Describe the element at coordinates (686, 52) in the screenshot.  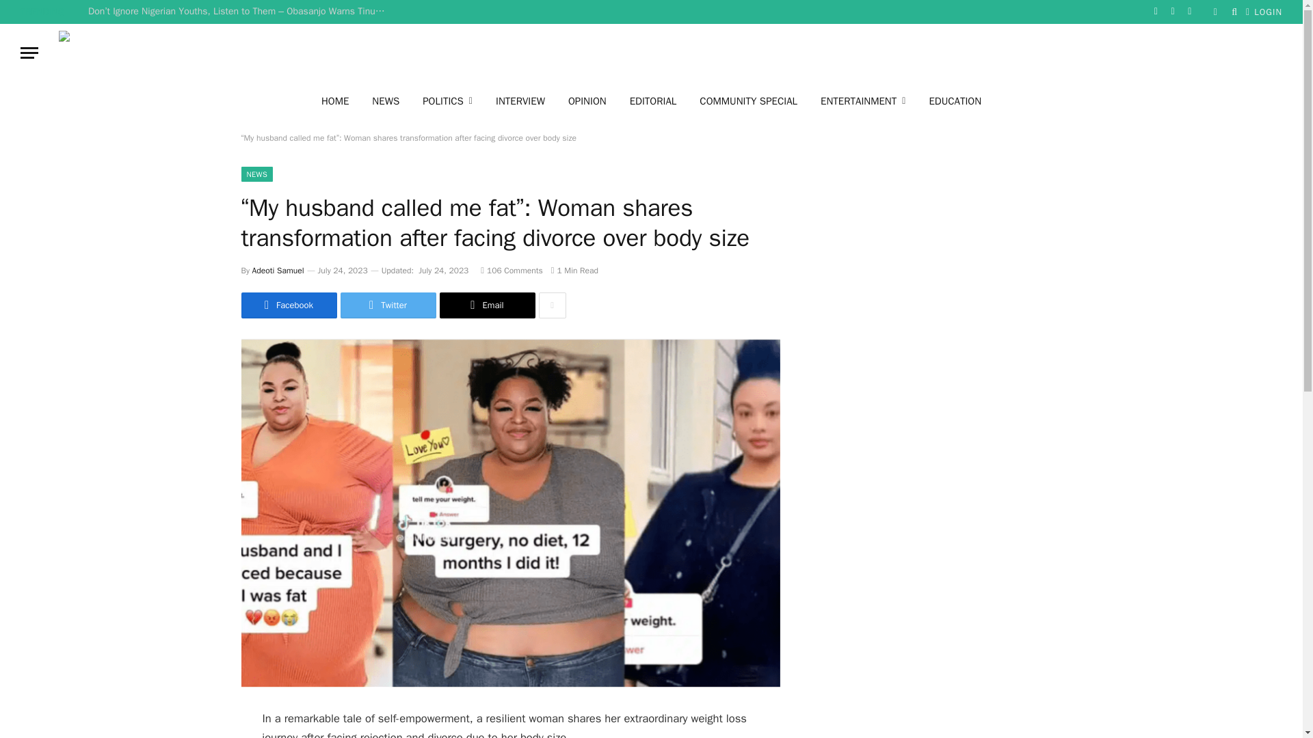
I see `Daily Insider` at that location.